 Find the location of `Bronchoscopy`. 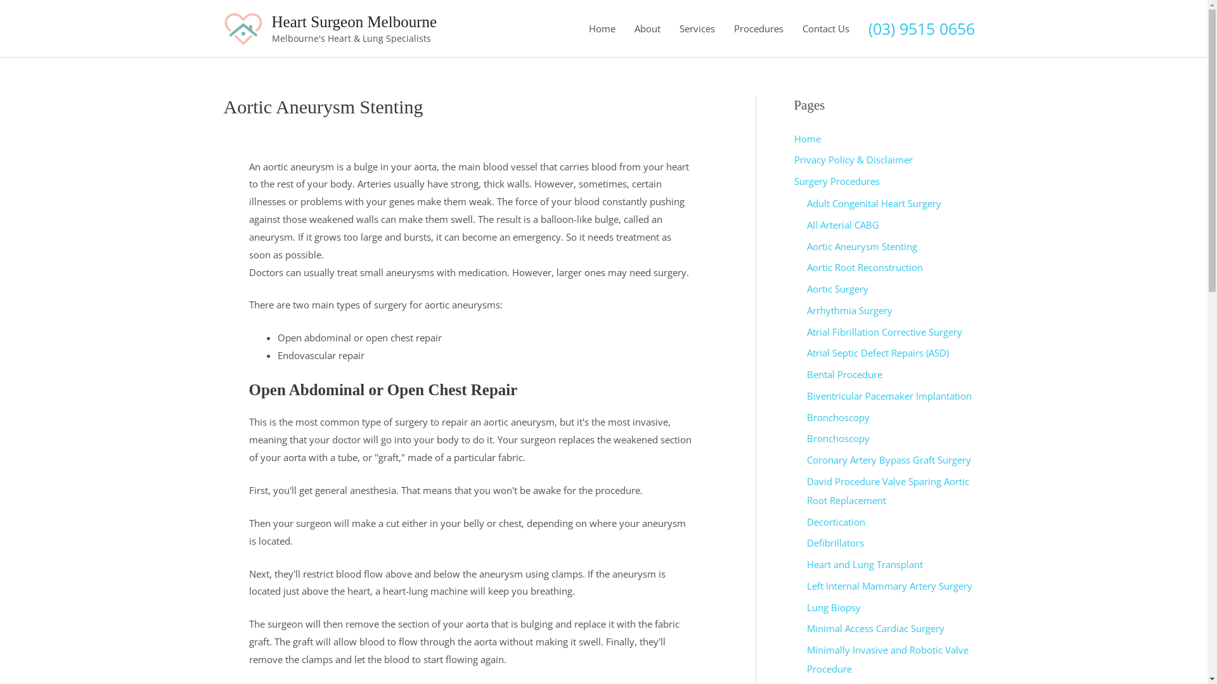

Bronchoscopy is located at coordinates (838, 438).